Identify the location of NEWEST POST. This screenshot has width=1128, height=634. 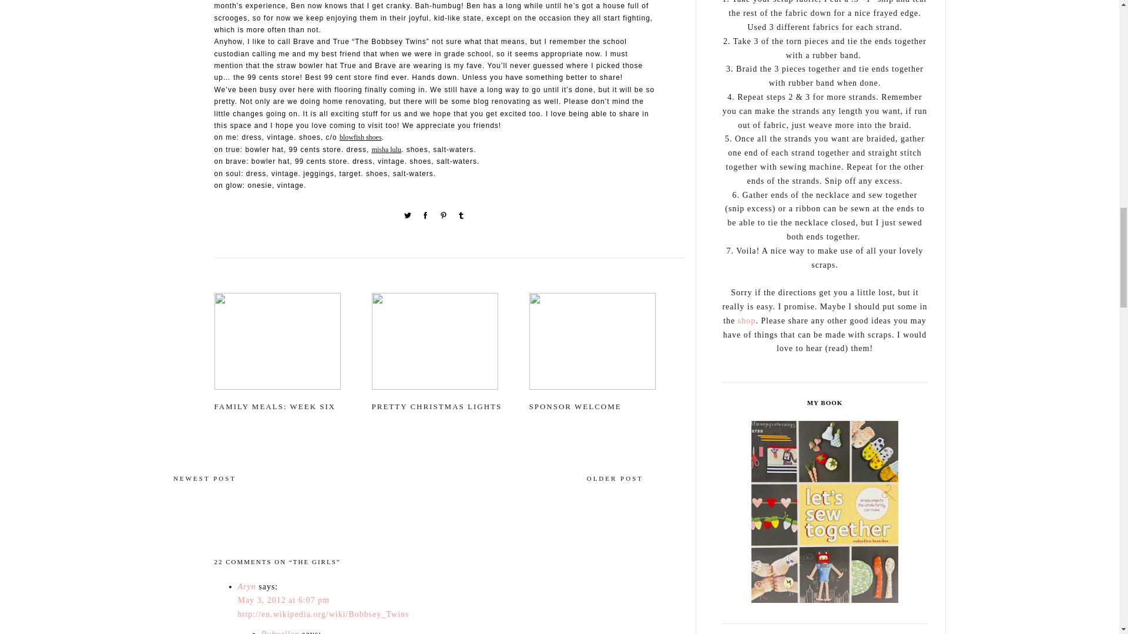
(204, 489).